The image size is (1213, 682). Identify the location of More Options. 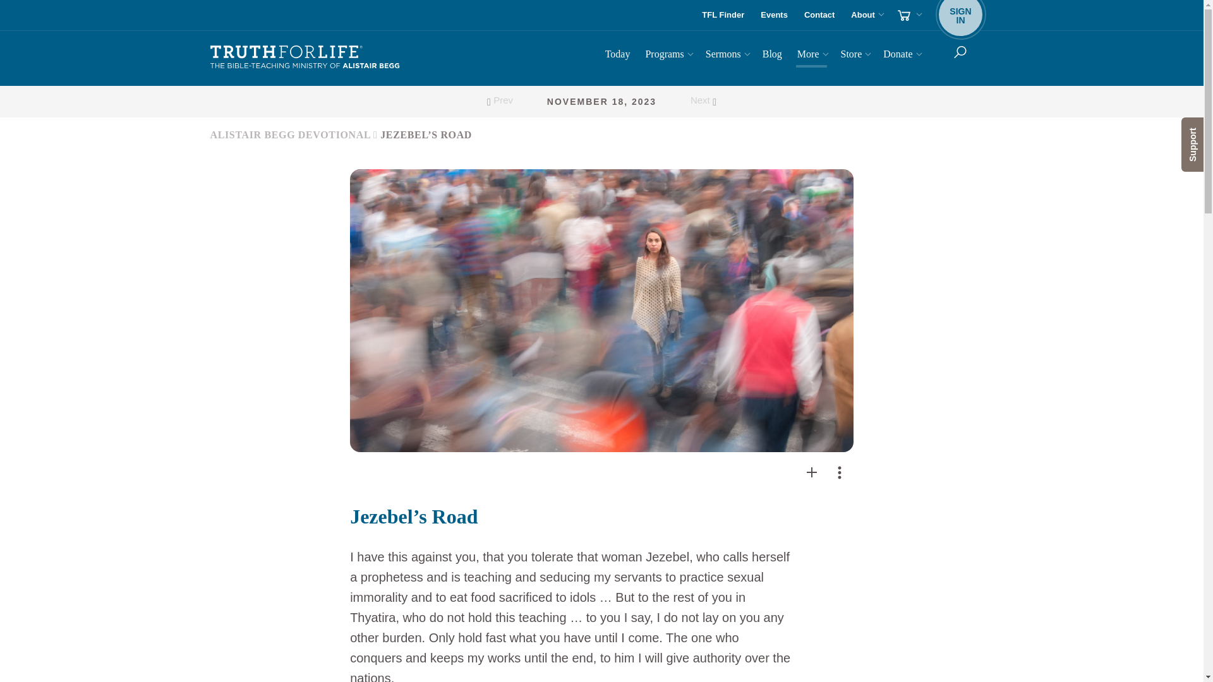
(840, 472).